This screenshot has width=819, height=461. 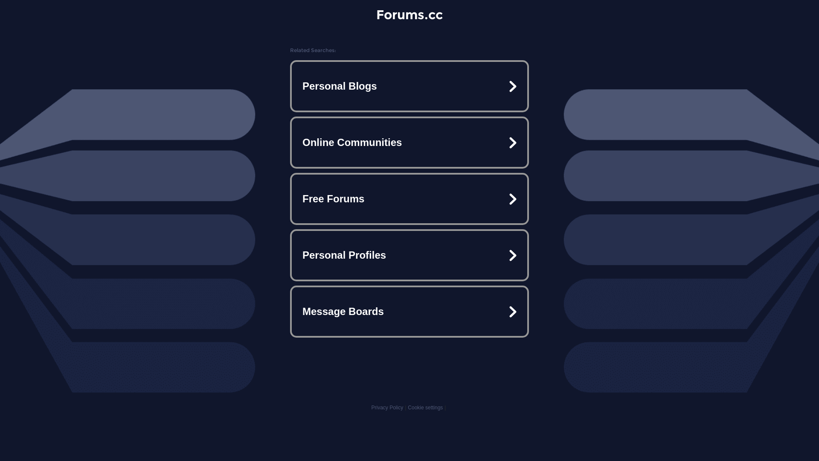 I want to click on Personal Profiles, so click(x=409, y=255).